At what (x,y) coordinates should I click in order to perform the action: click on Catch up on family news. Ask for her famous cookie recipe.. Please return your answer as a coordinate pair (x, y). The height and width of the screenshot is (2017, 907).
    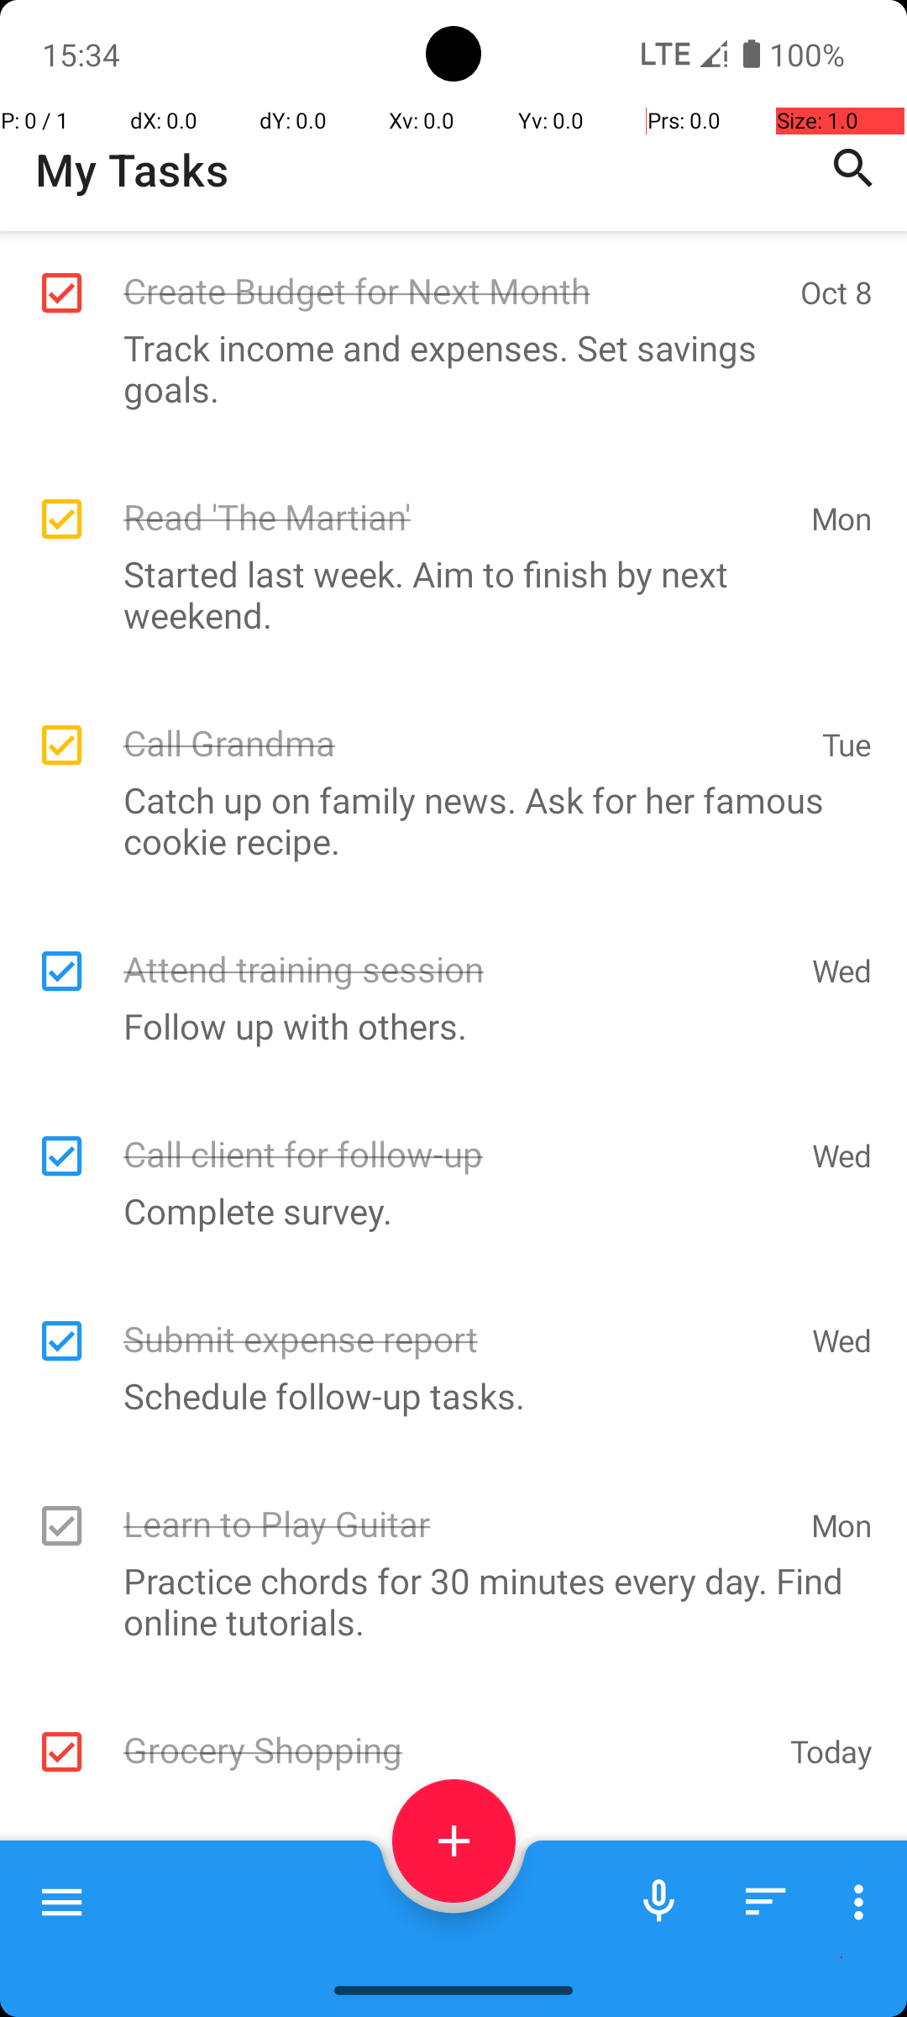
    Looking at the image, I should click on (445, 820).